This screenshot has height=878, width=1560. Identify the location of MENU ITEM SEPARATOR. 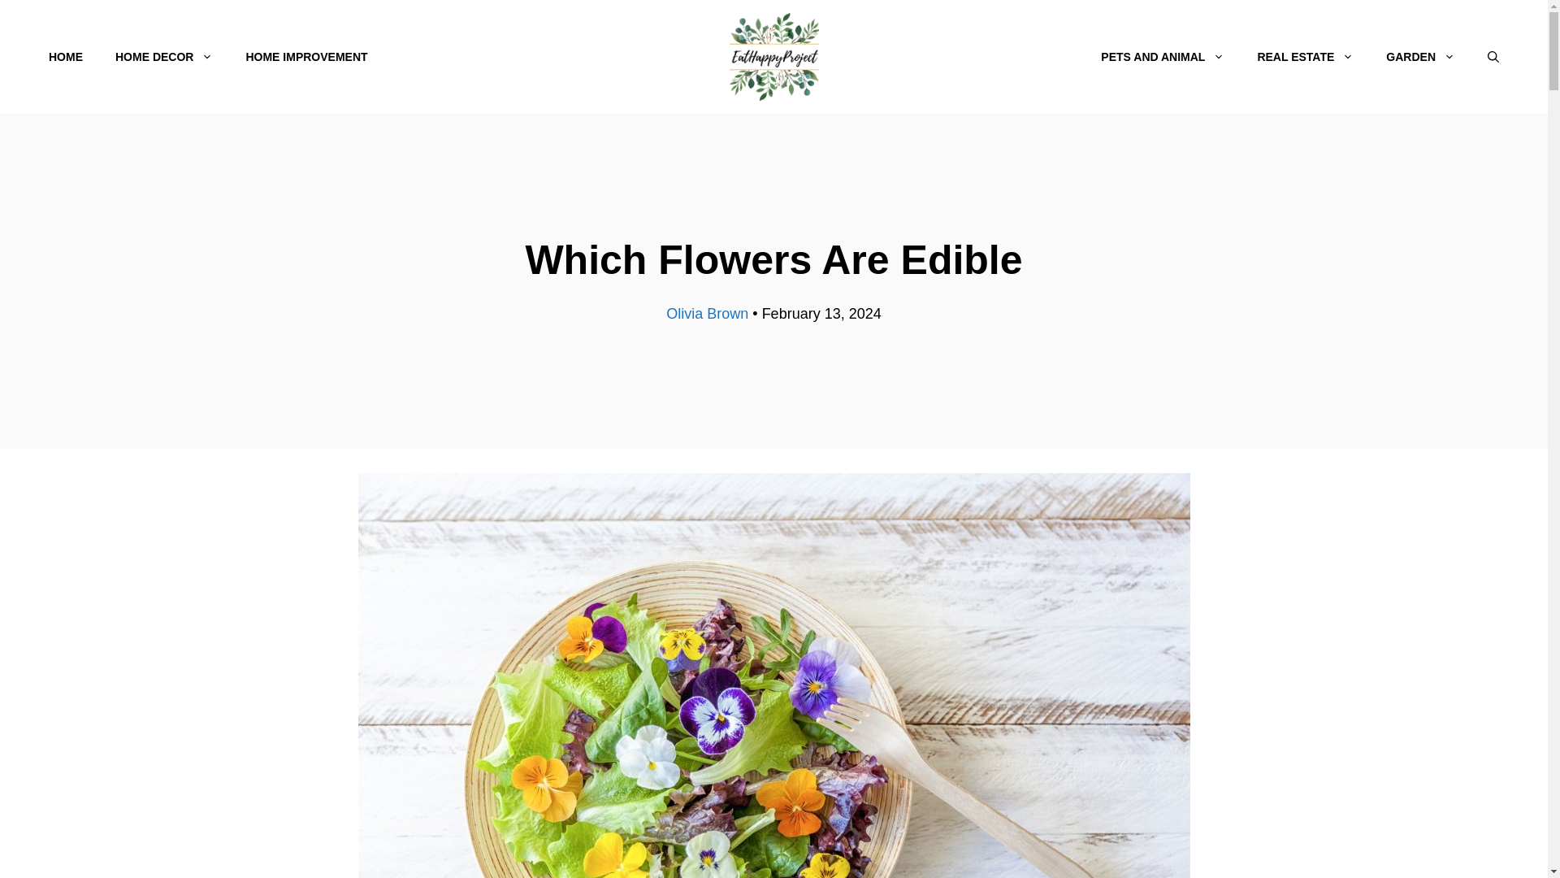
(734, 57).